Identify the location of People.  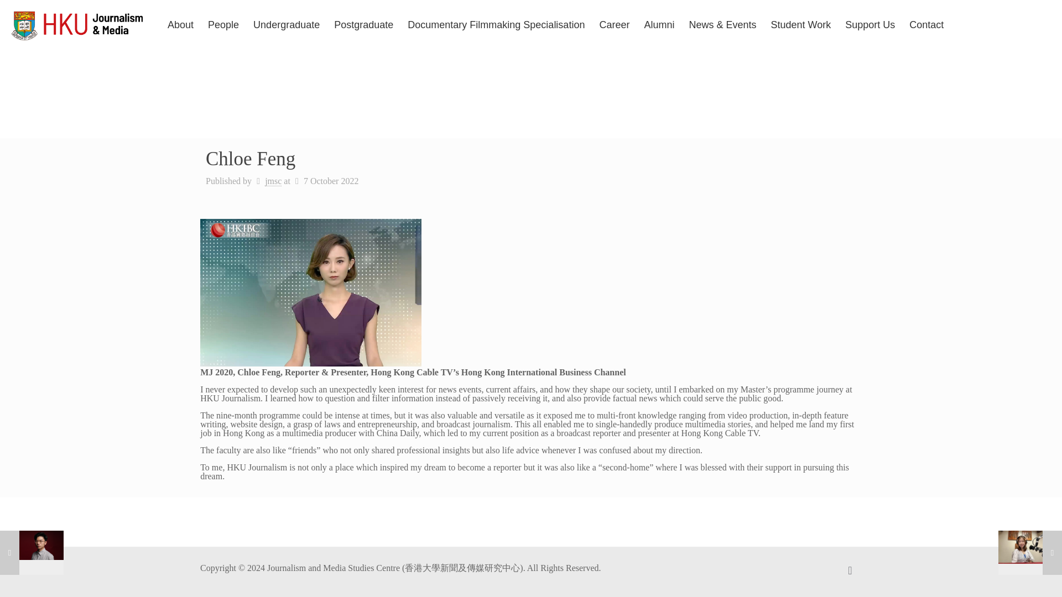
(223, 24).